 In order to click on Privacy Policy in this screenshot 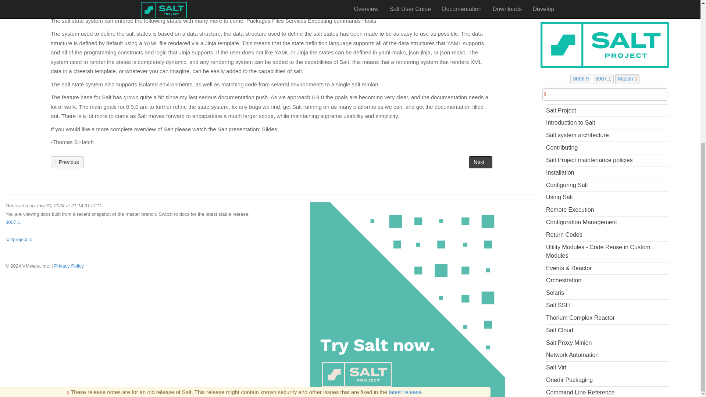, I will do `click(69, 266)`.